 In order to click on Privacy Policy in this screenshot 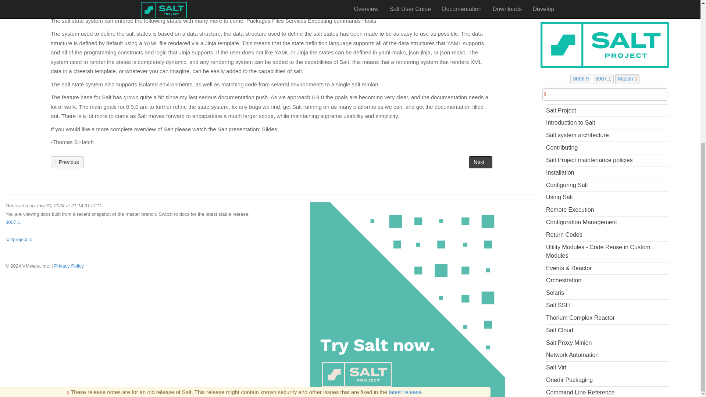, I will do `click(69, 266)`.